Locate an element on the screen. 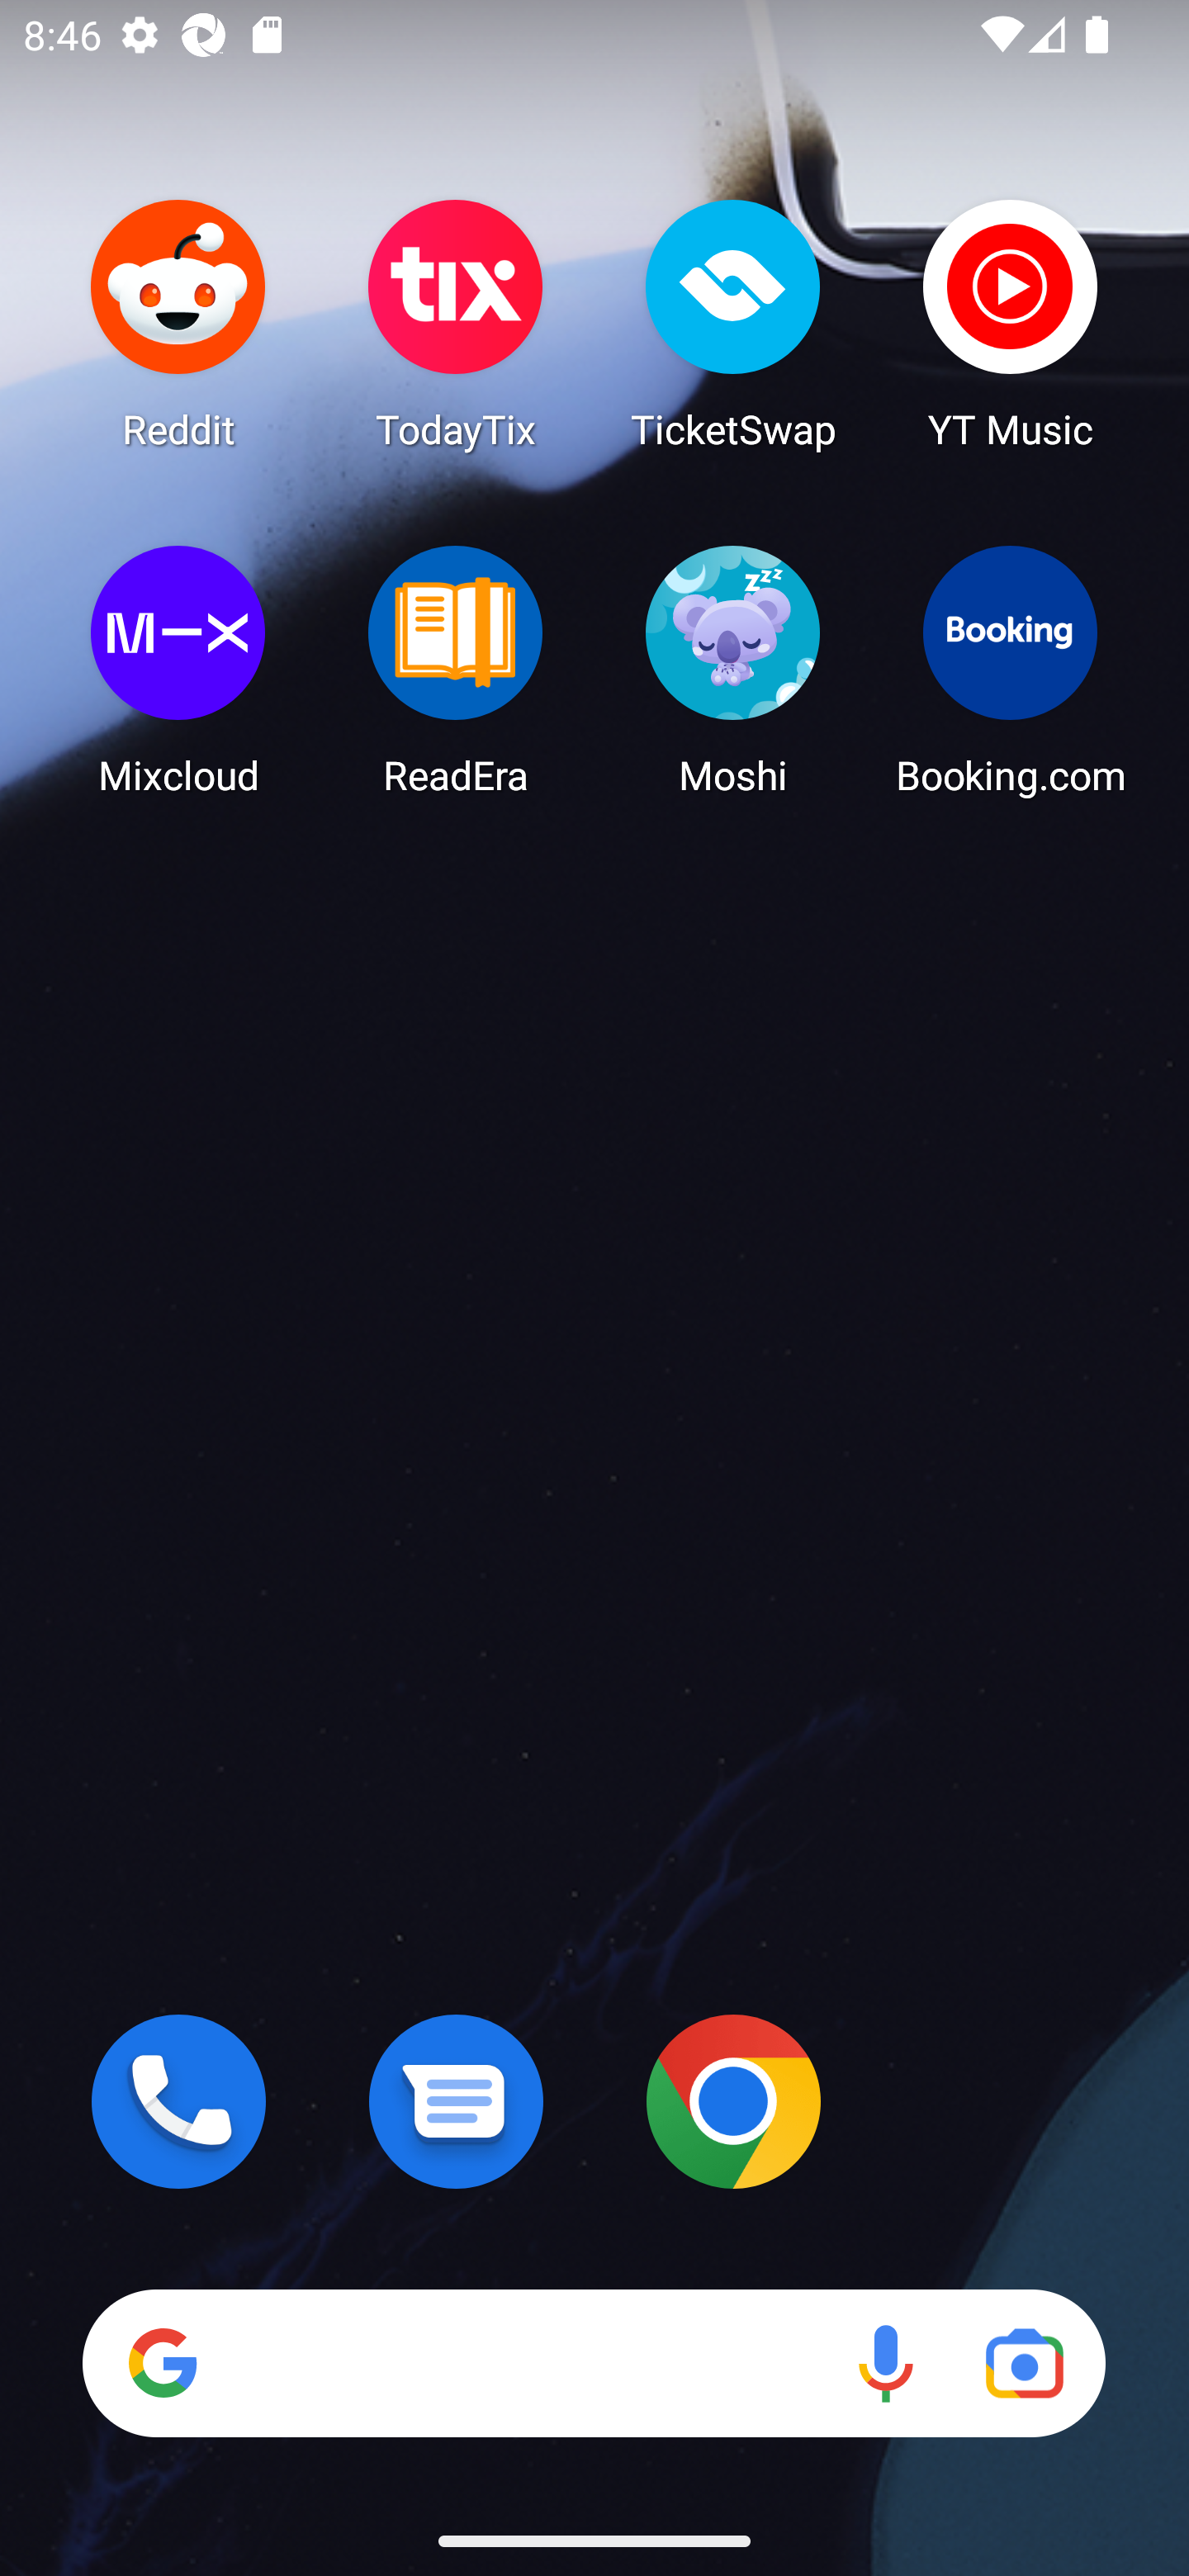 The image size is (1189, 2576). TicketSwap is located at coordinates (733, 324).